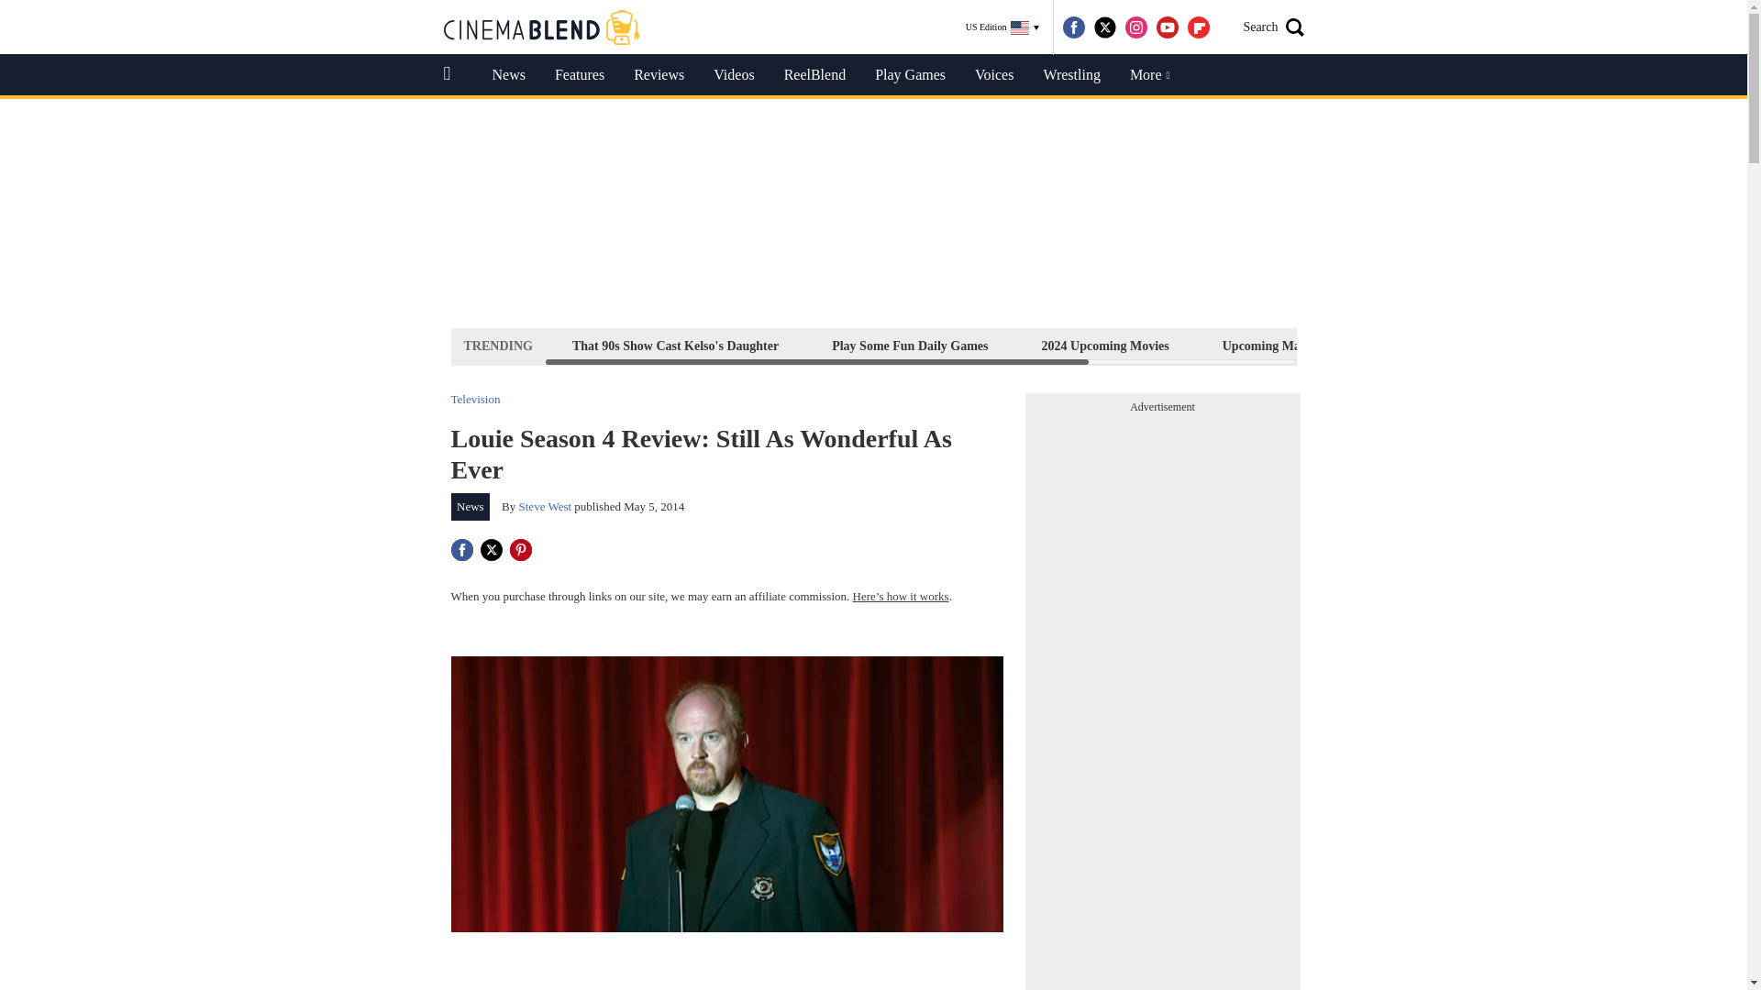 The height and width of the screenshot is (990, 1761). I want to click on Wrestling, so click(1071, 75).